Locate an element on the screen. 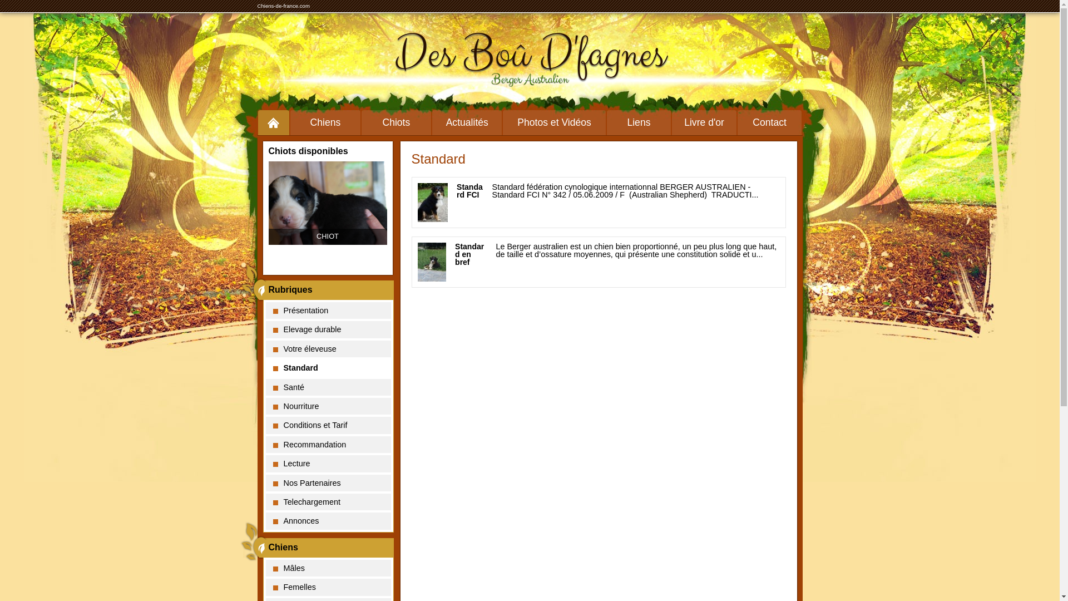 The image size is (1068, 601). Elevage durable is located at coordinates (328, 329).